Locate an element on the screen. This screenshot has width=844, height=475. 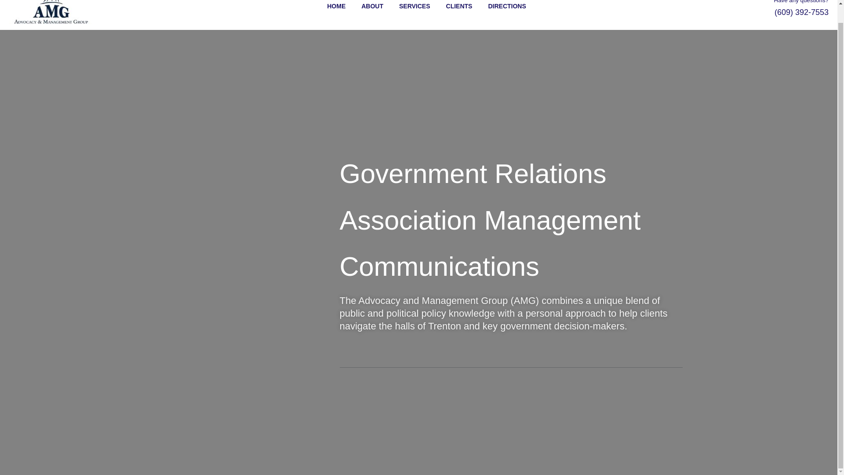
DIRECTIONS is located at coordinates (498, 7).